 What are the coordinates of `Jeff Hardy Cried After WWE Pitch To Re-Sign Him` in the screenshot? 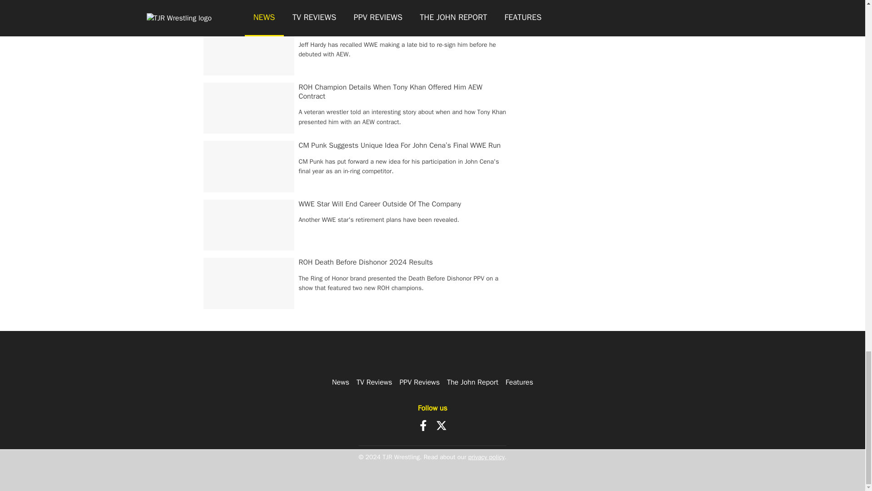 It's located at (376, 28).